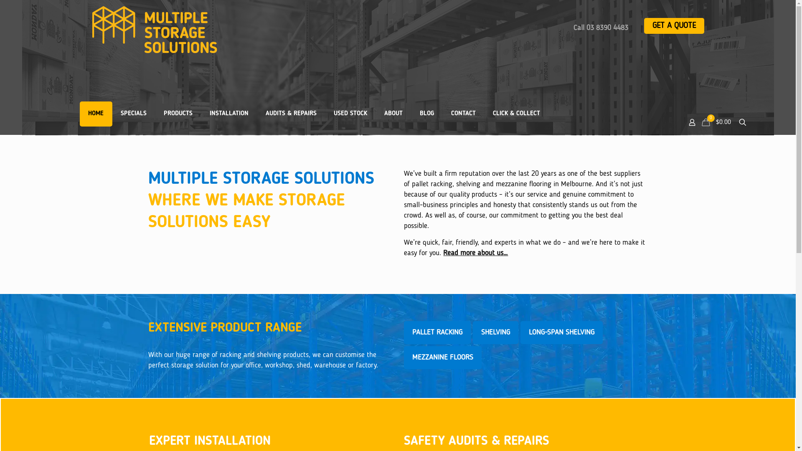 This screenshot has height=451, width=802. Describe the element at coordinates (718, 122) in the screenshot. I see `0
$0.00` at that location.